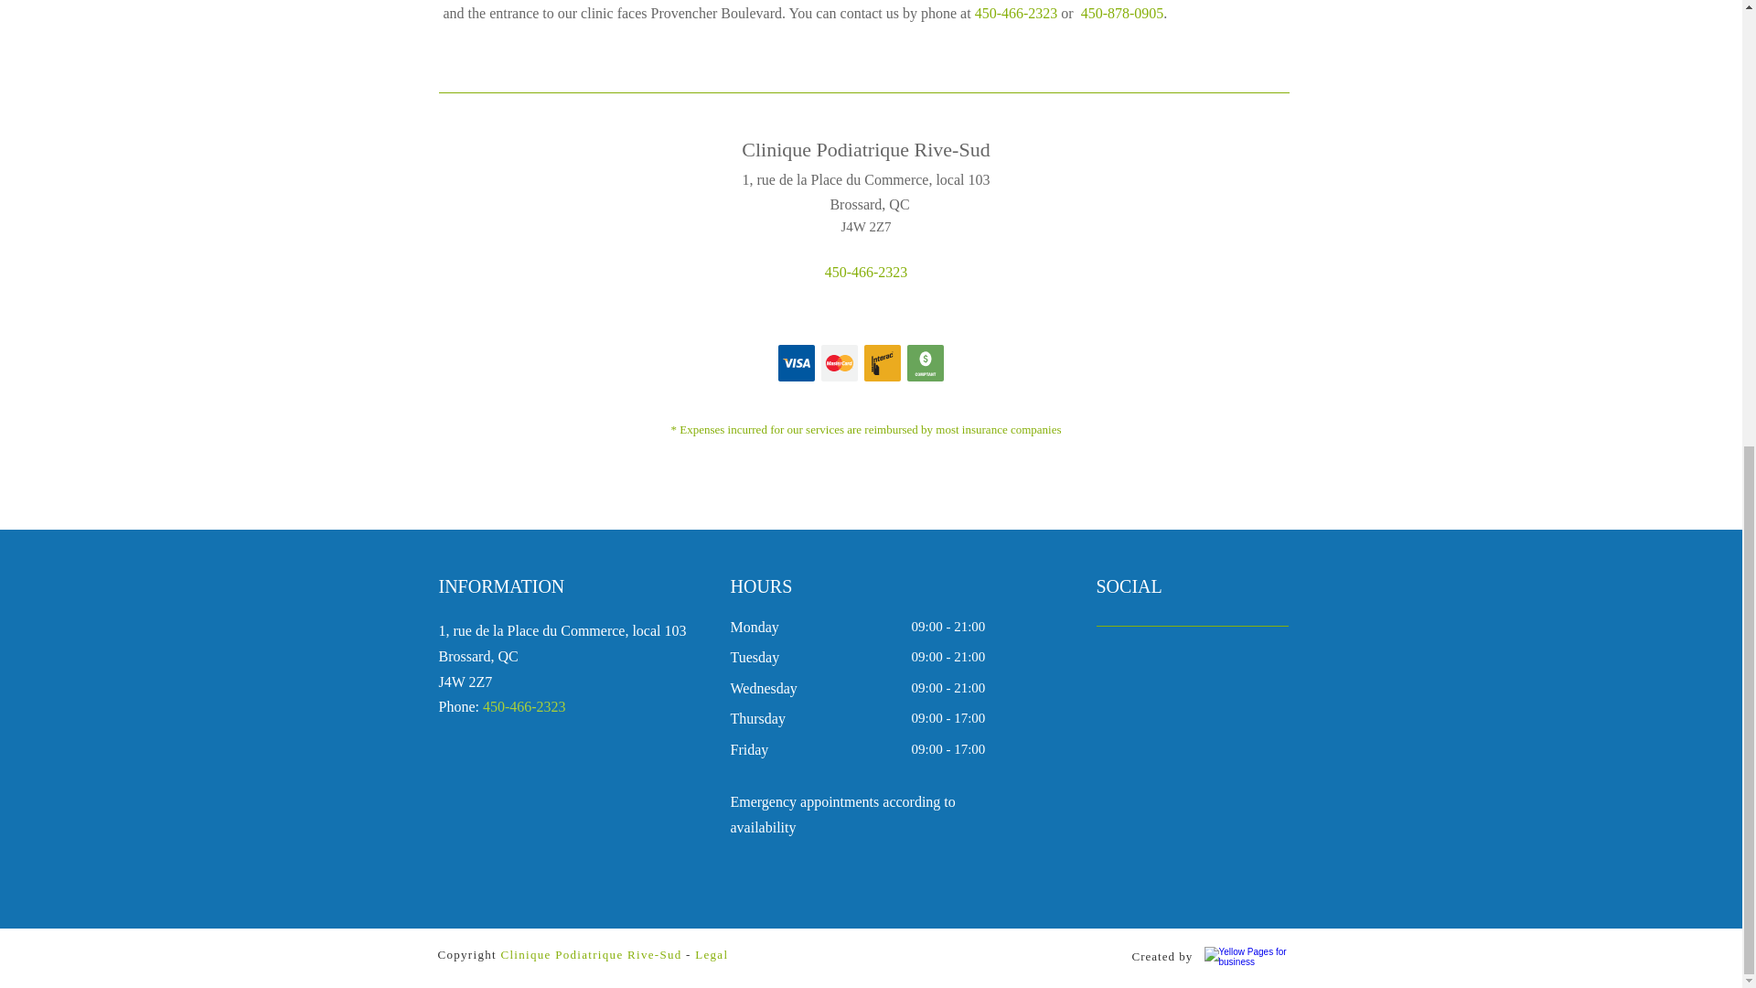 Image resolution: width=1756 pixels, height=988 pixels. What do you see at coordinates (1120, 13) in the screenshot?
I see `450-878-0905` at bounding box center [1120, 13].